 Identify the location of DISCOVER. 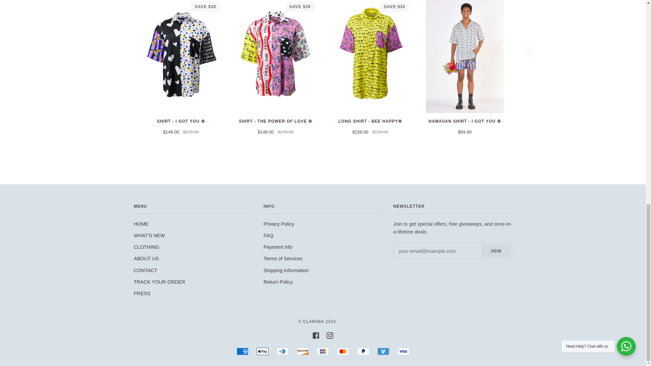
(302, 351).